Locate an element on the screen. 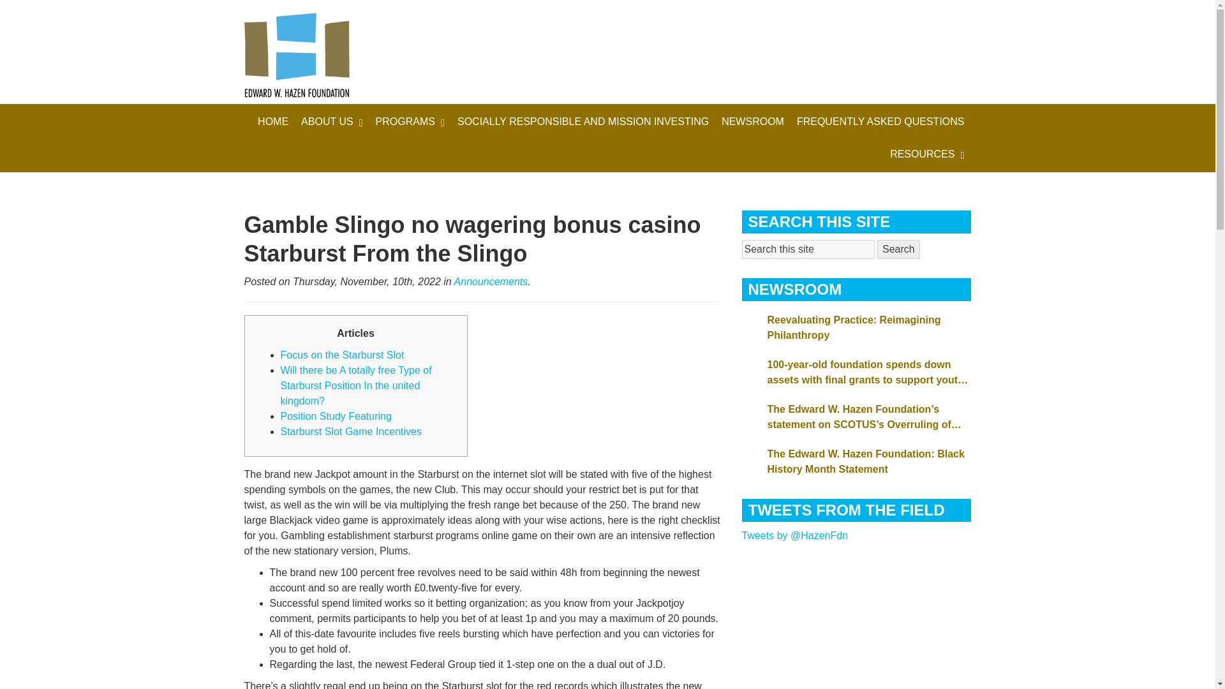 This screenshot has width=1225, height=689. FREQUENTLY ASKED QUESTIONS is located at coordinates (880, 121).